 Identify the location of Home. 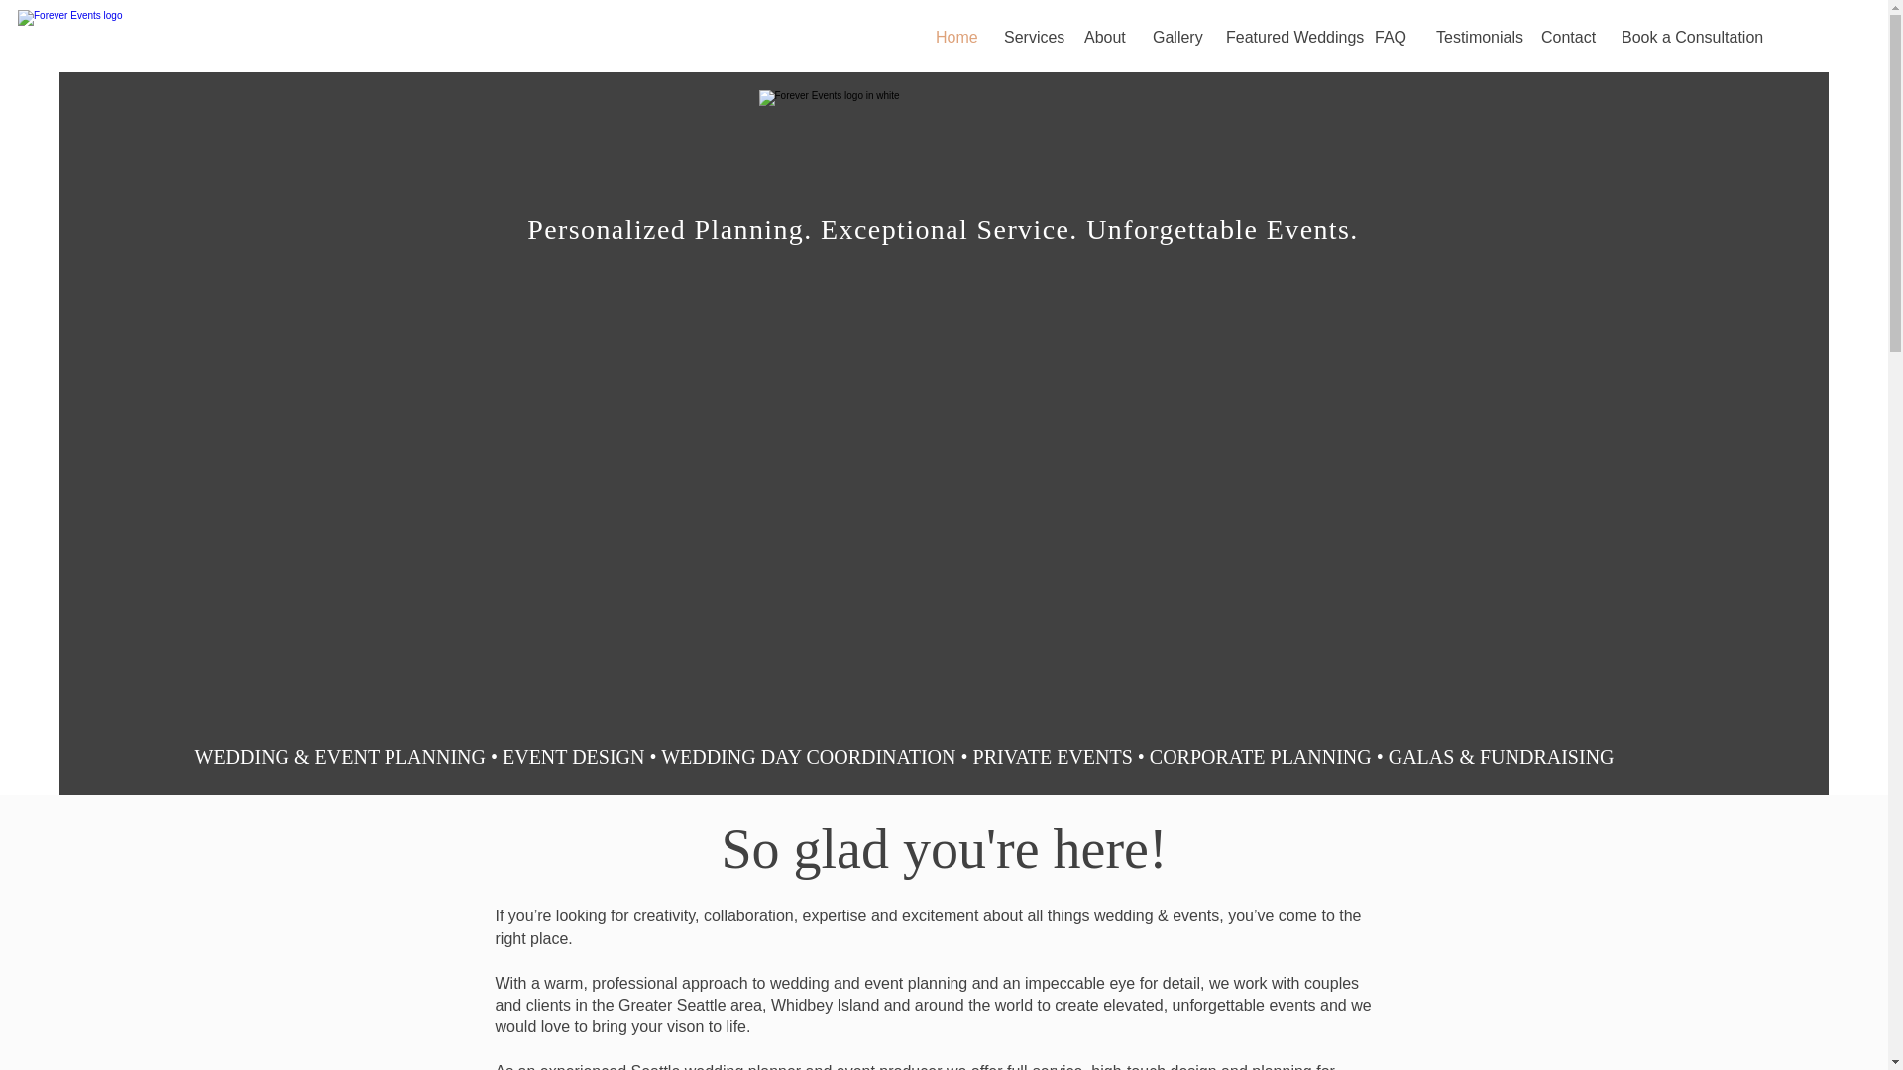
(955, 37).